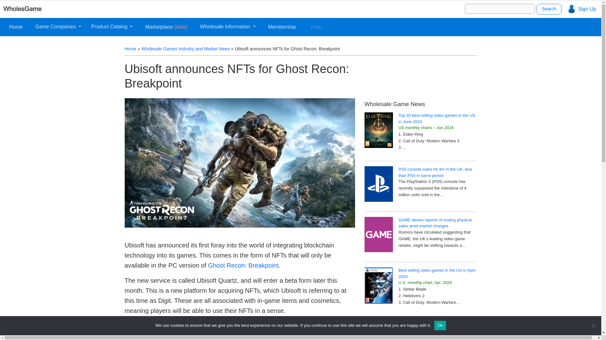 The height and width of the screenshot is (340, 606). I want to click on Wholesale Games Industry and Market News, so click(185, 48).